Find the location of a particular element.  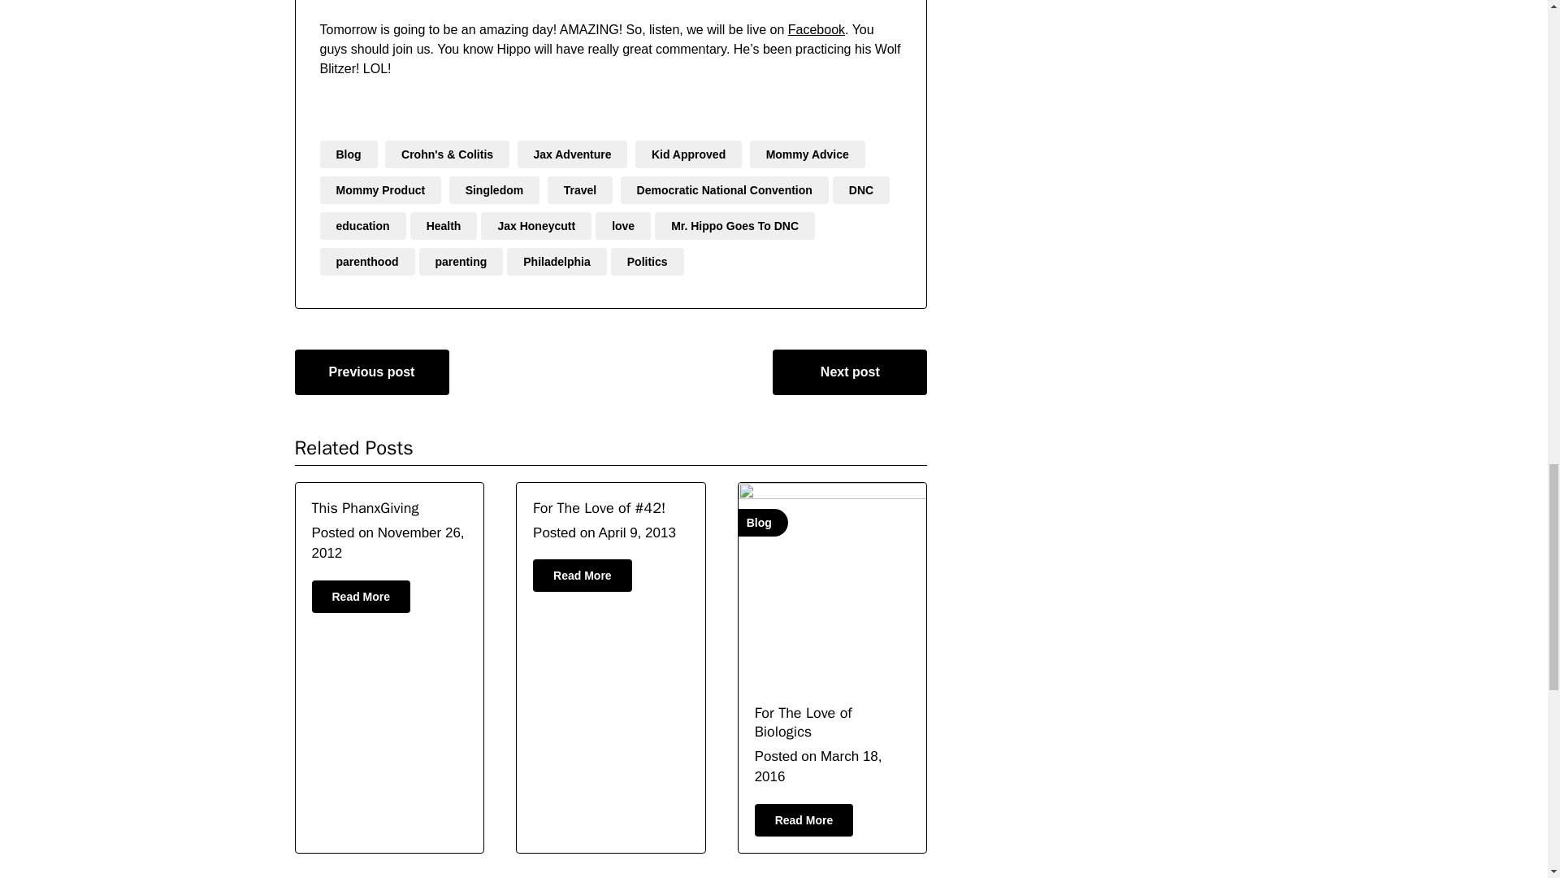

Singledom is located at coordinates (494, 190).